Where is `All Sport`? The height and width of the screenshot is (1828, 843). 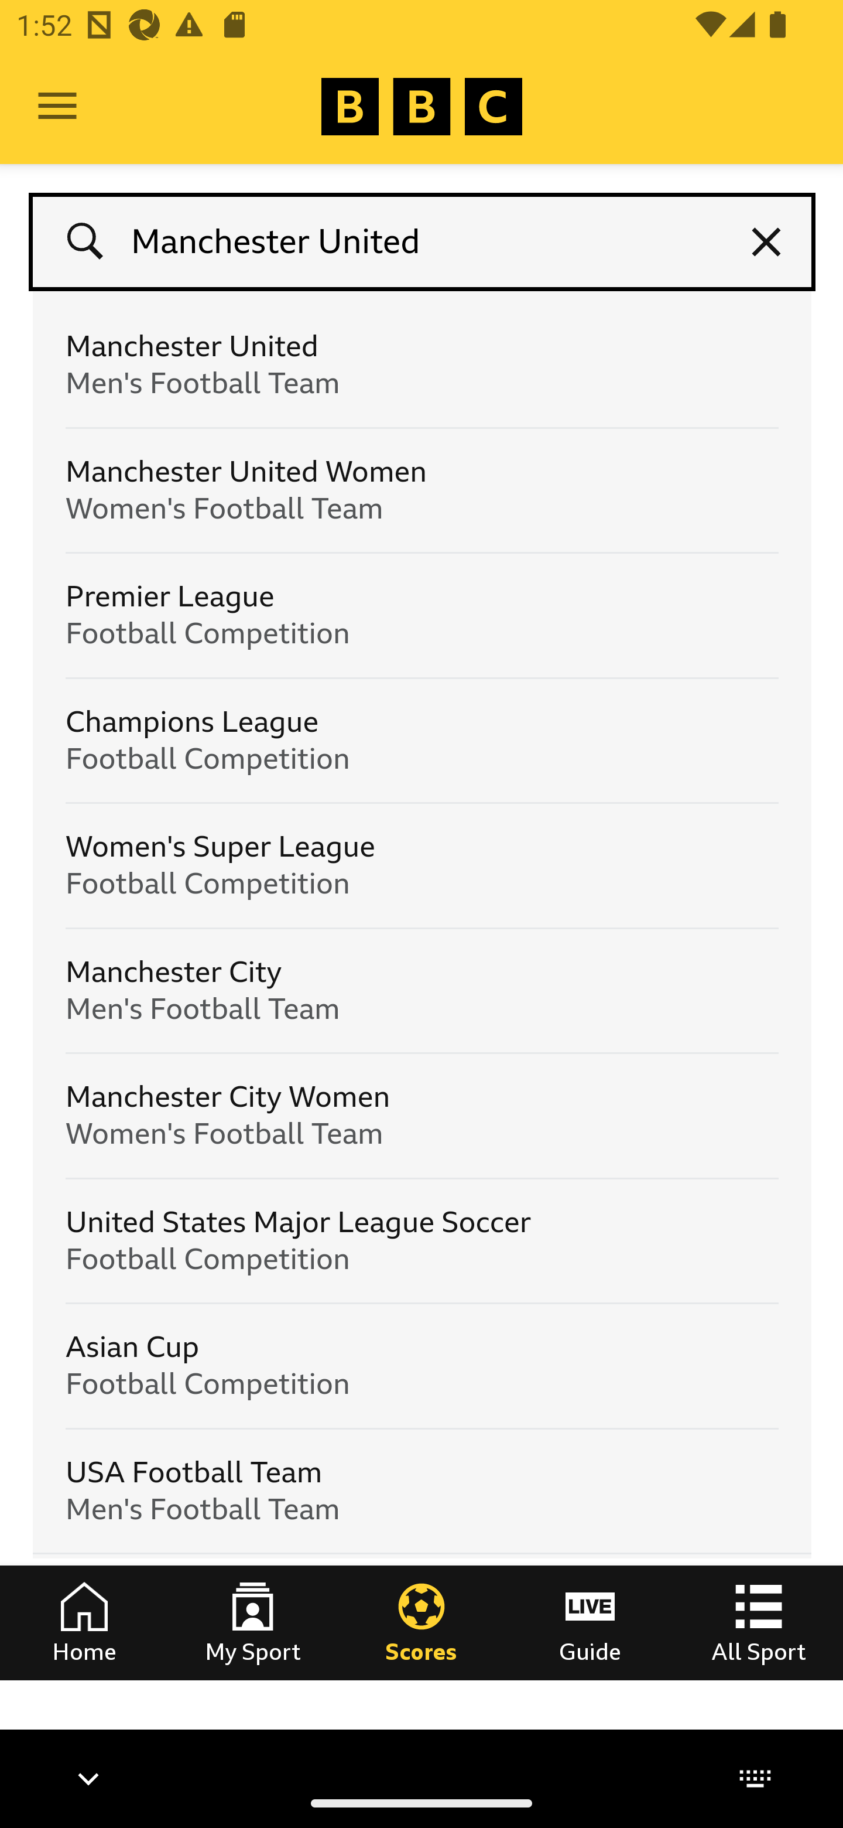
All Sport is located at coordinates (759, 1622).